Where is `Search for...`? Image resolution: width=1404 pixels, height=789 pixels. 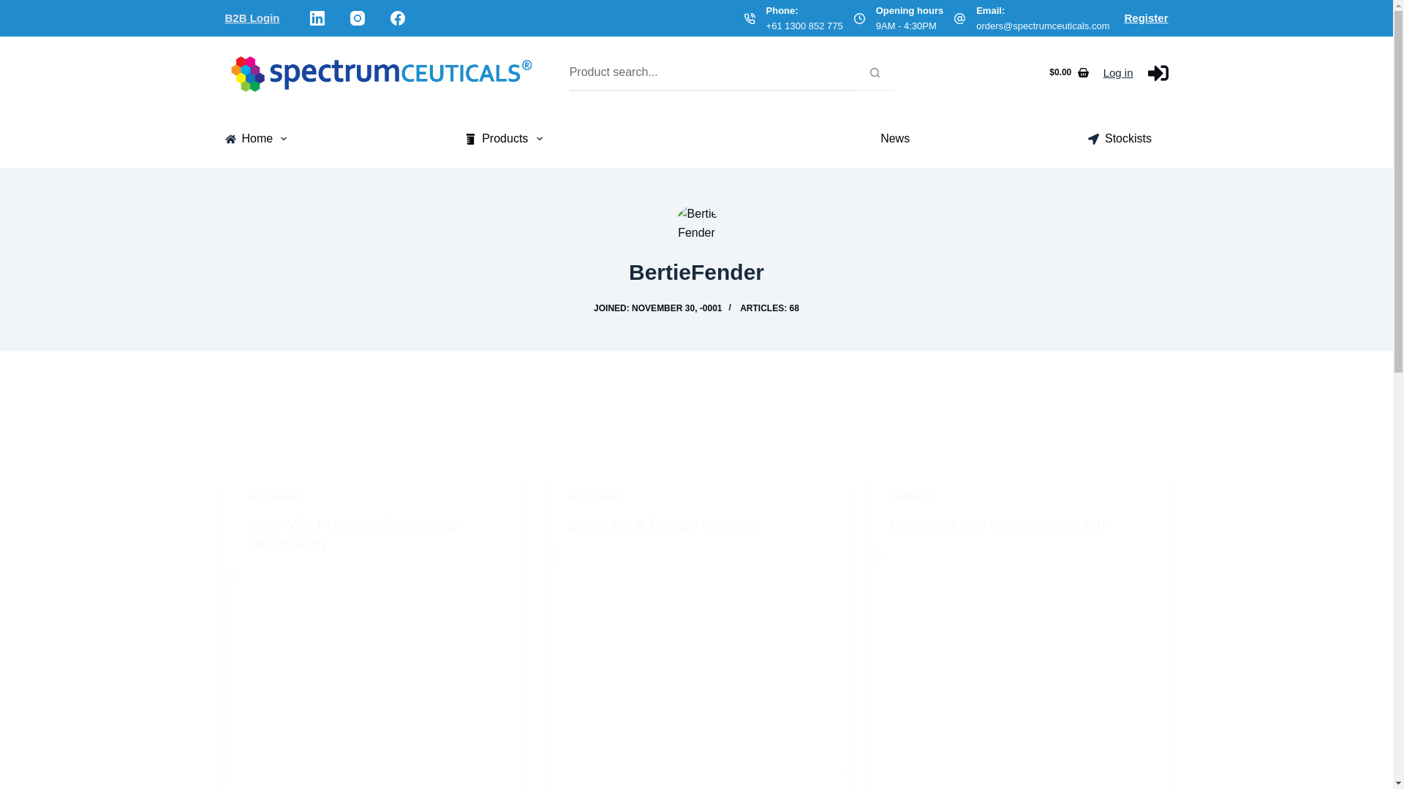 Search for... is located at coordinates (713, 73).